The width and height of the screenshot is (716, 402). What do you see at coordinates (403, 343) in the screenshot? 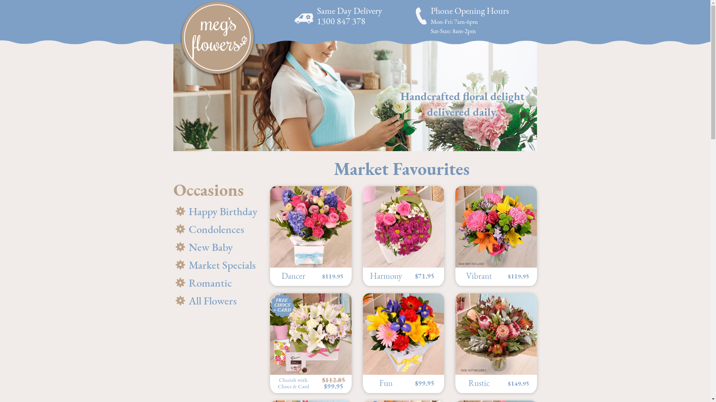
I see `Fun
$99.95` at bounding box center [403, 343].